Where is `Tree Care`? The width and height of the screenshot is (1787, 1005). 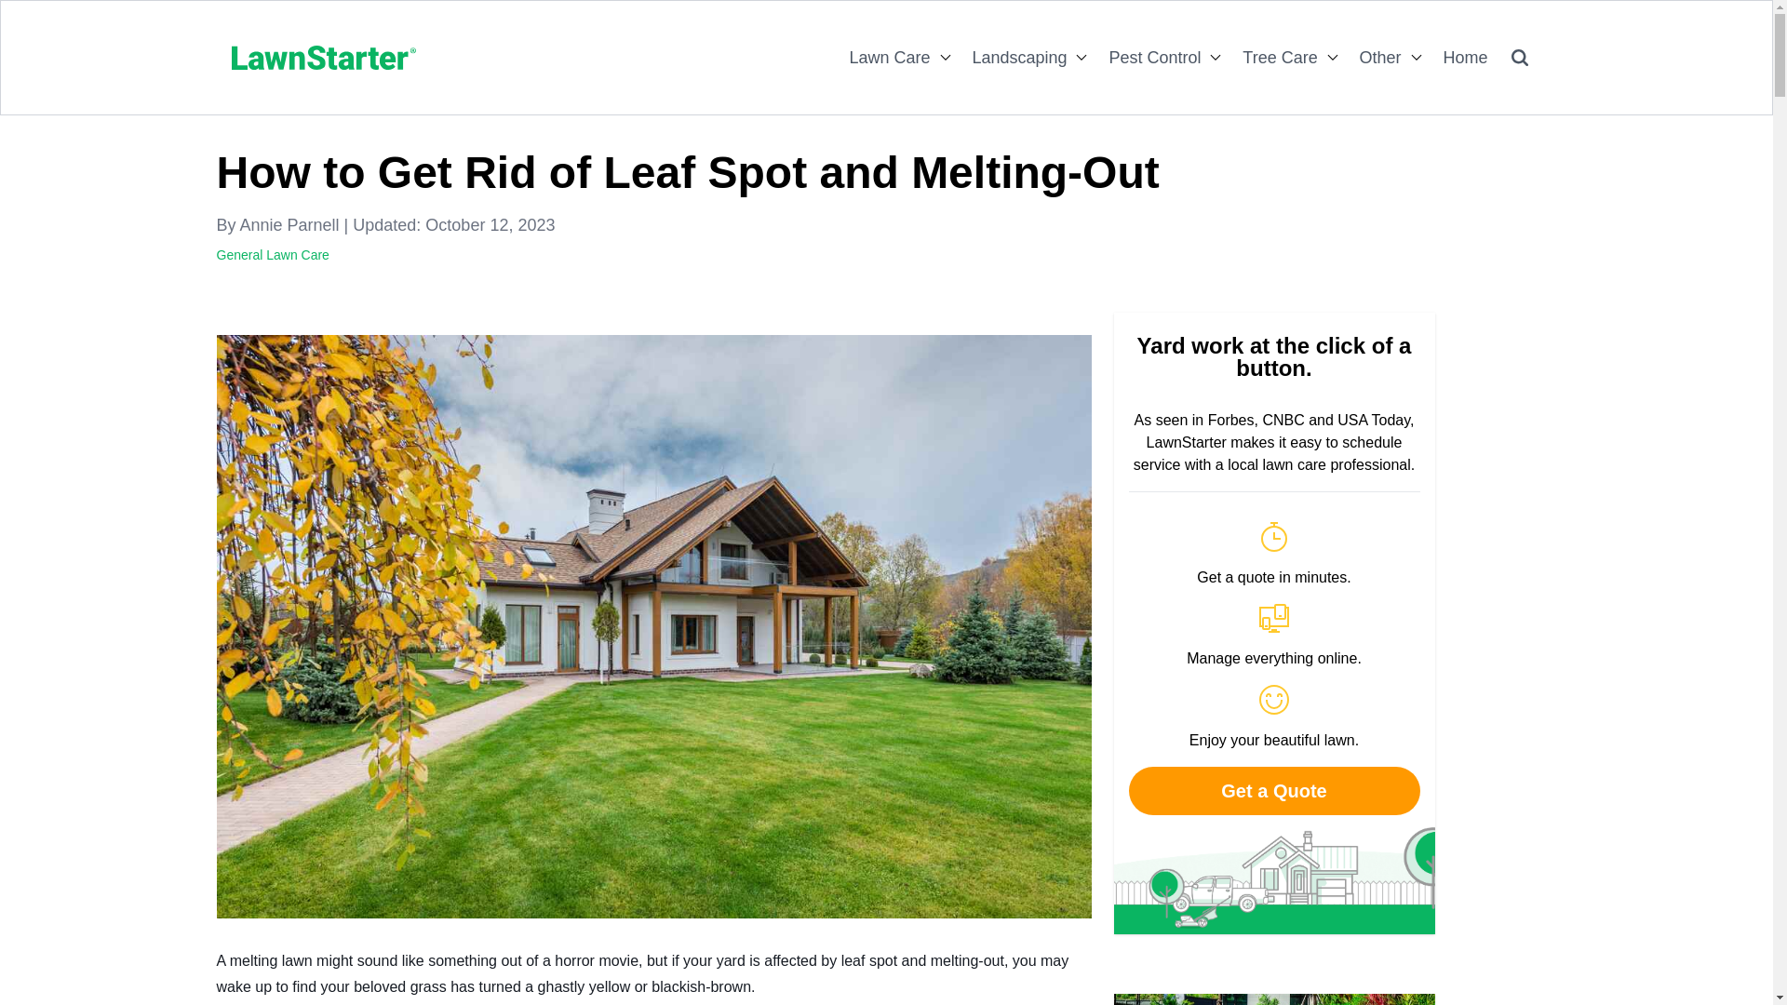
Tree Care is located at coordinates (1277, 58).